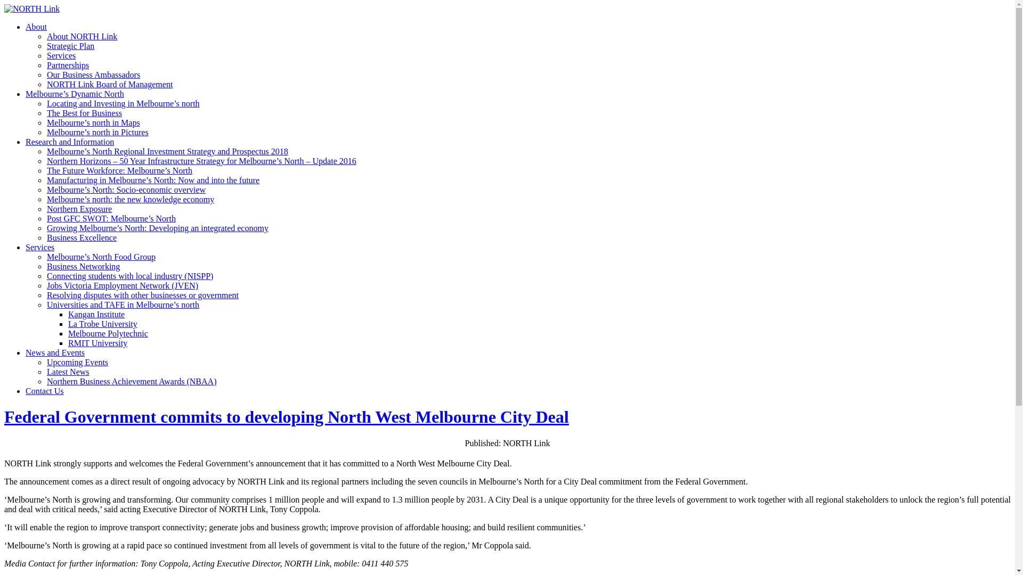 Image resolution: width=1023 pixels, height=575 pixels. Describe the element at coordinates (32, 9) in the screenshot. I see `NORTH Link` at that location.